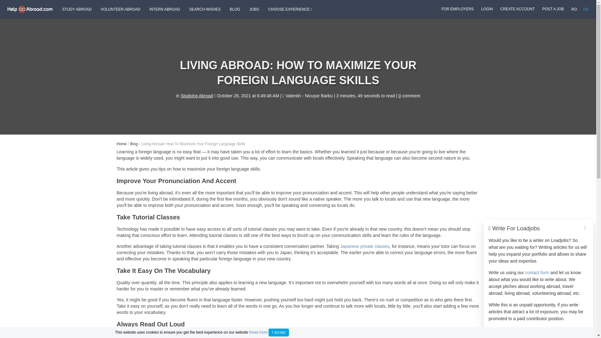 The image size is (601, 338). What do you see at coordinates (77, 9) in the screenshot?
I see `STUDY ABROAD` at bounding box center [77, 9].